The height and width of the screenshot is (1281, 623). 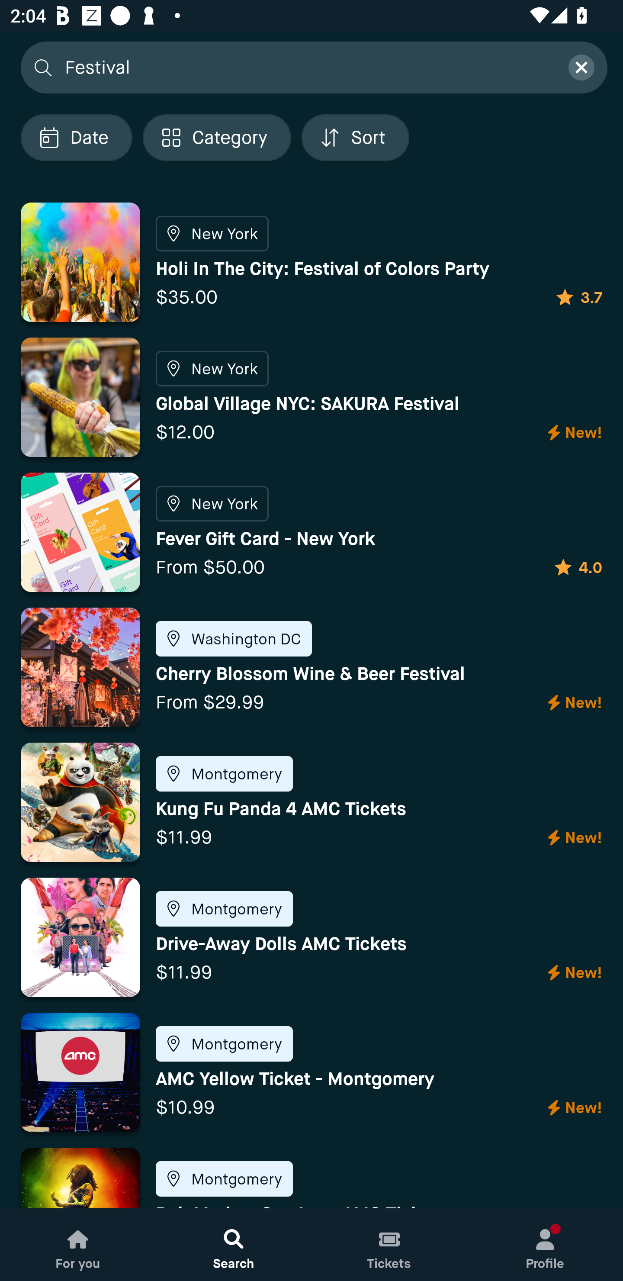 What do you see at coordinates (216, 138) in the screenshot?
I see `Localized description Category` at bounding box center [216, 138].